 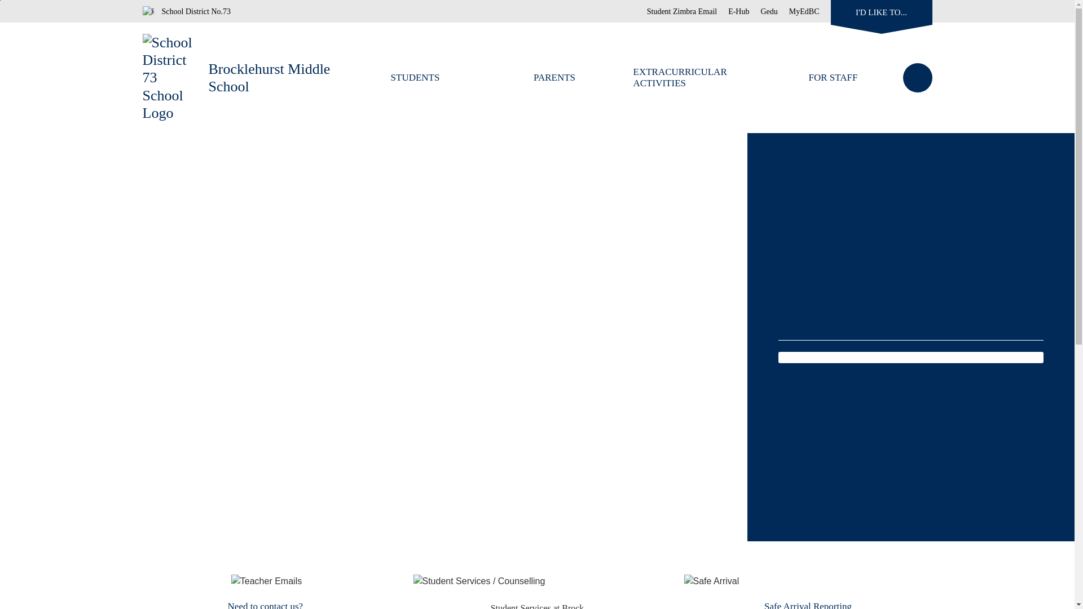 What do you see at coordinates (0, 0) in the screenshot?
I see `Skip to Content` at bounding box center [0, 0].